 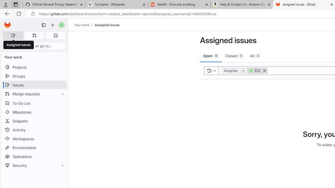 I want to click on Assigned issues 0, so click(x=13, y=36).